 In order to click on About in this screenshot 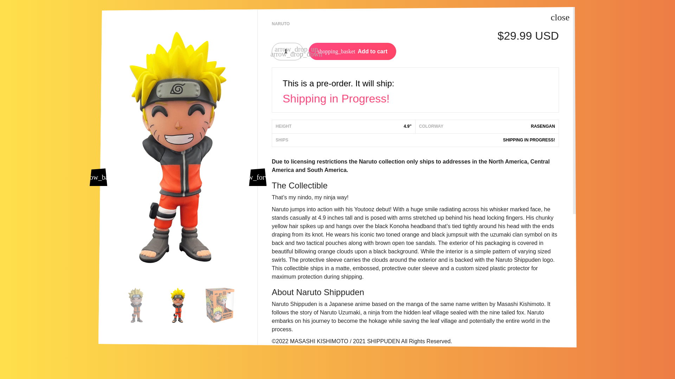, I will do `click(432, 304)`.